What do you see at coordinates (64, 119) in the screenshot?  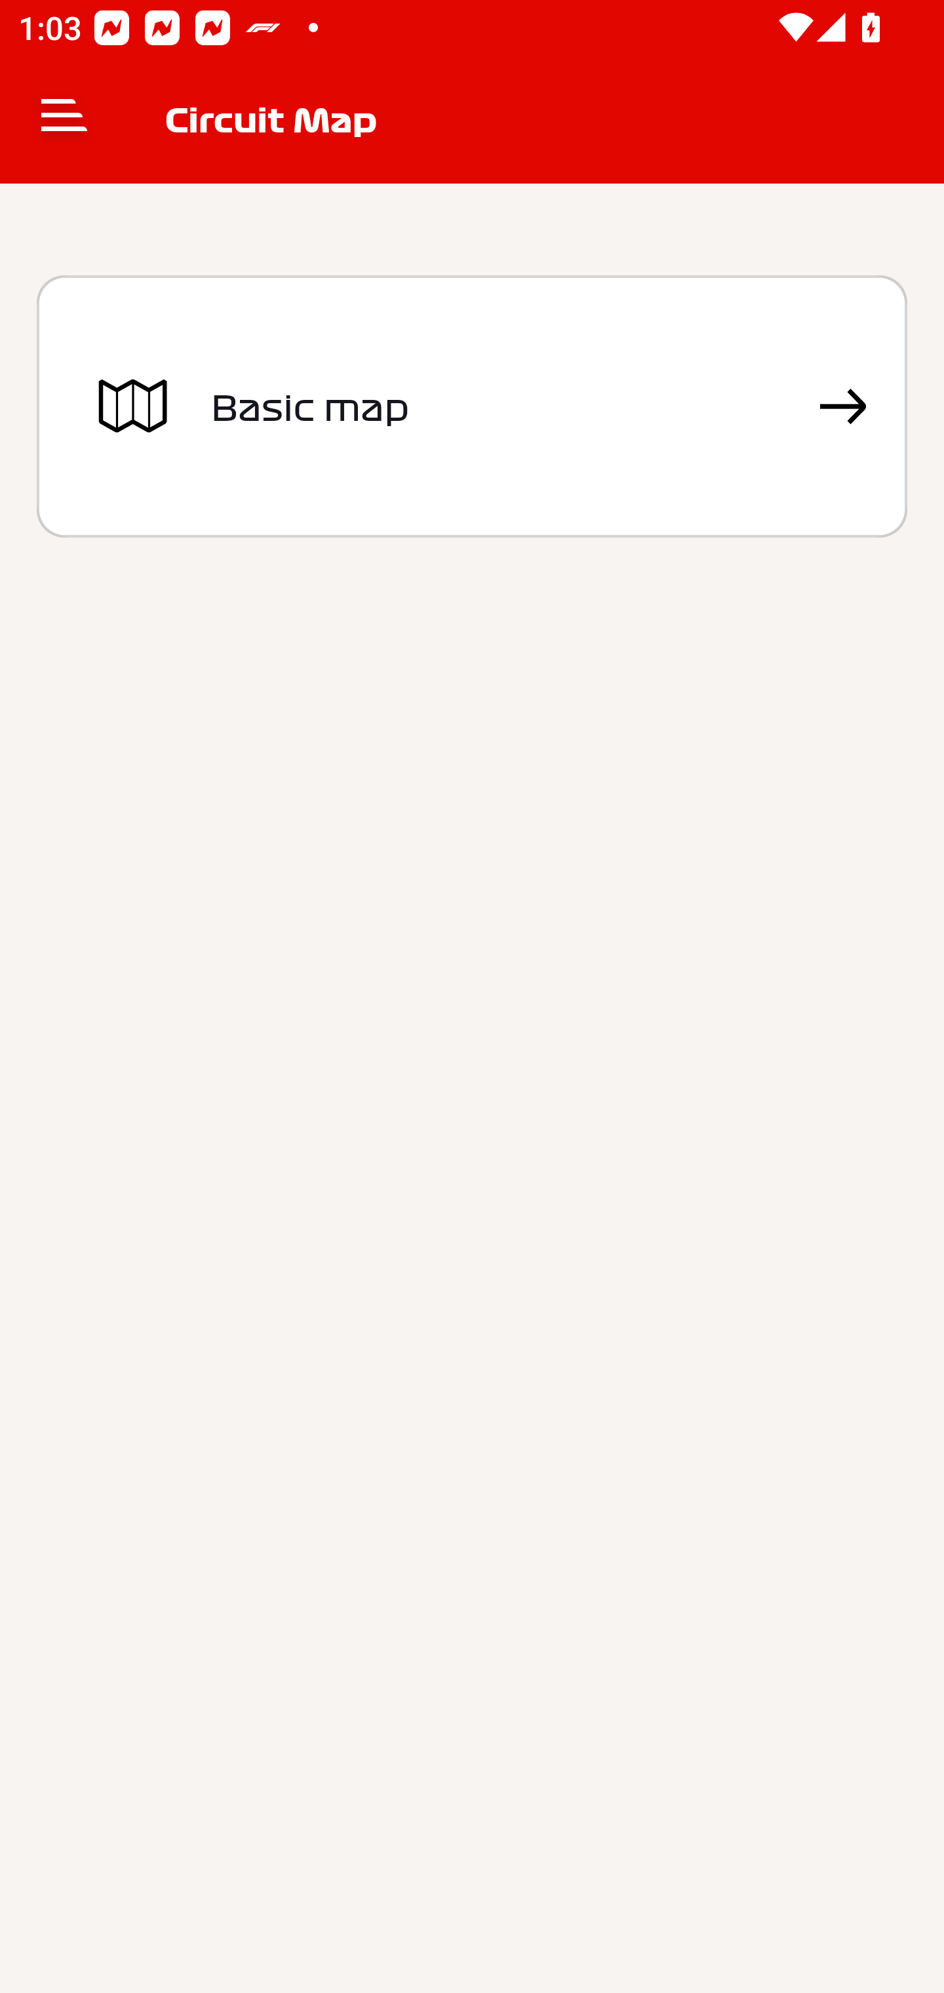 I see `Navigate up` at bounding box center [64, 119].